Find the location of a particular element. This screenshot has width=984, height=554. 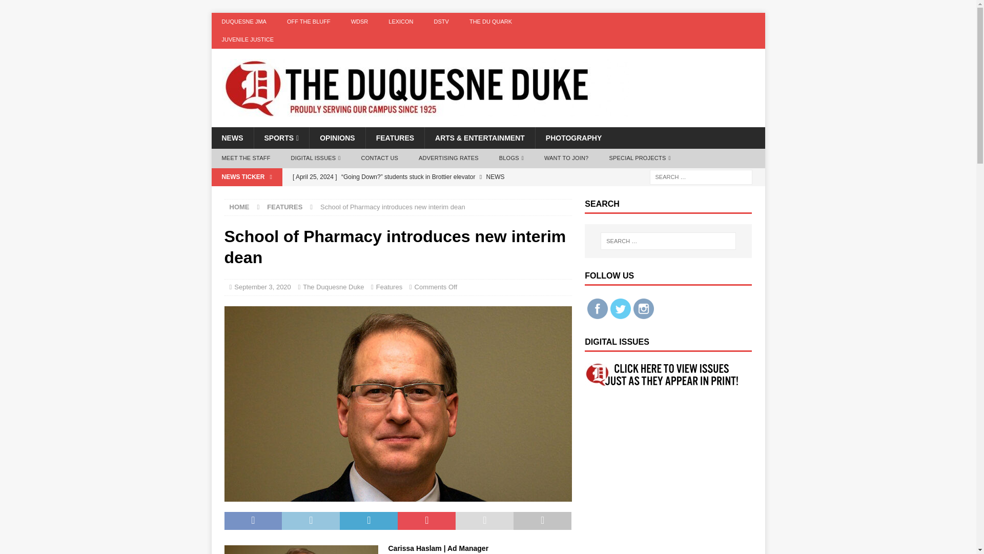

MEET THE STAFF is located at coordinates (246, 159).